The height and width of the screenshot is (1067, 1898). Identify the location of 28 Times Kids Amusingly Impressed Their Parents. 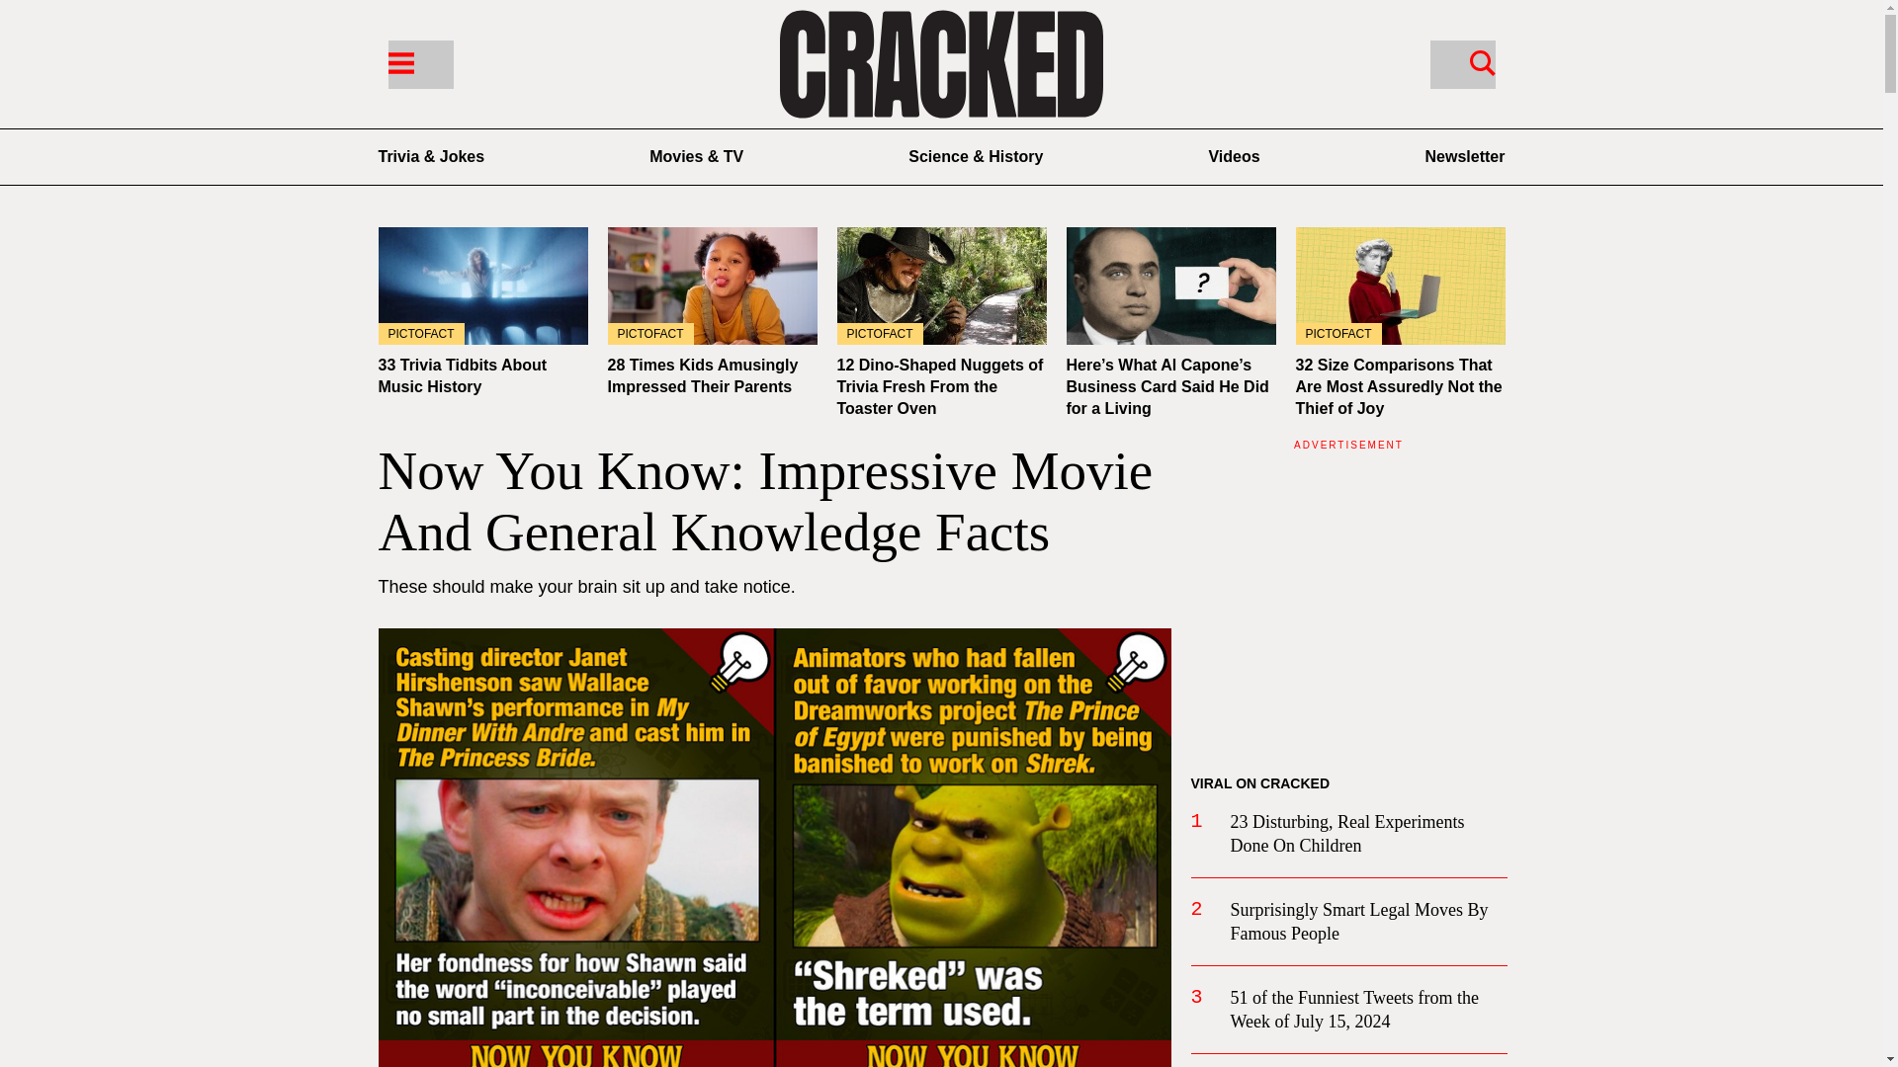
(702, 375).